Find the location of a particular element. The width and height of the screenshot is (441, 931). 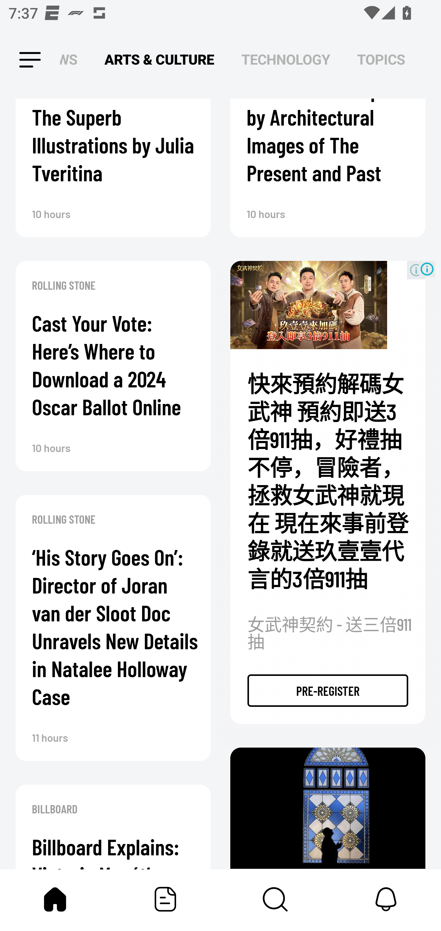

Notifications is located at coordinates (386, 899).